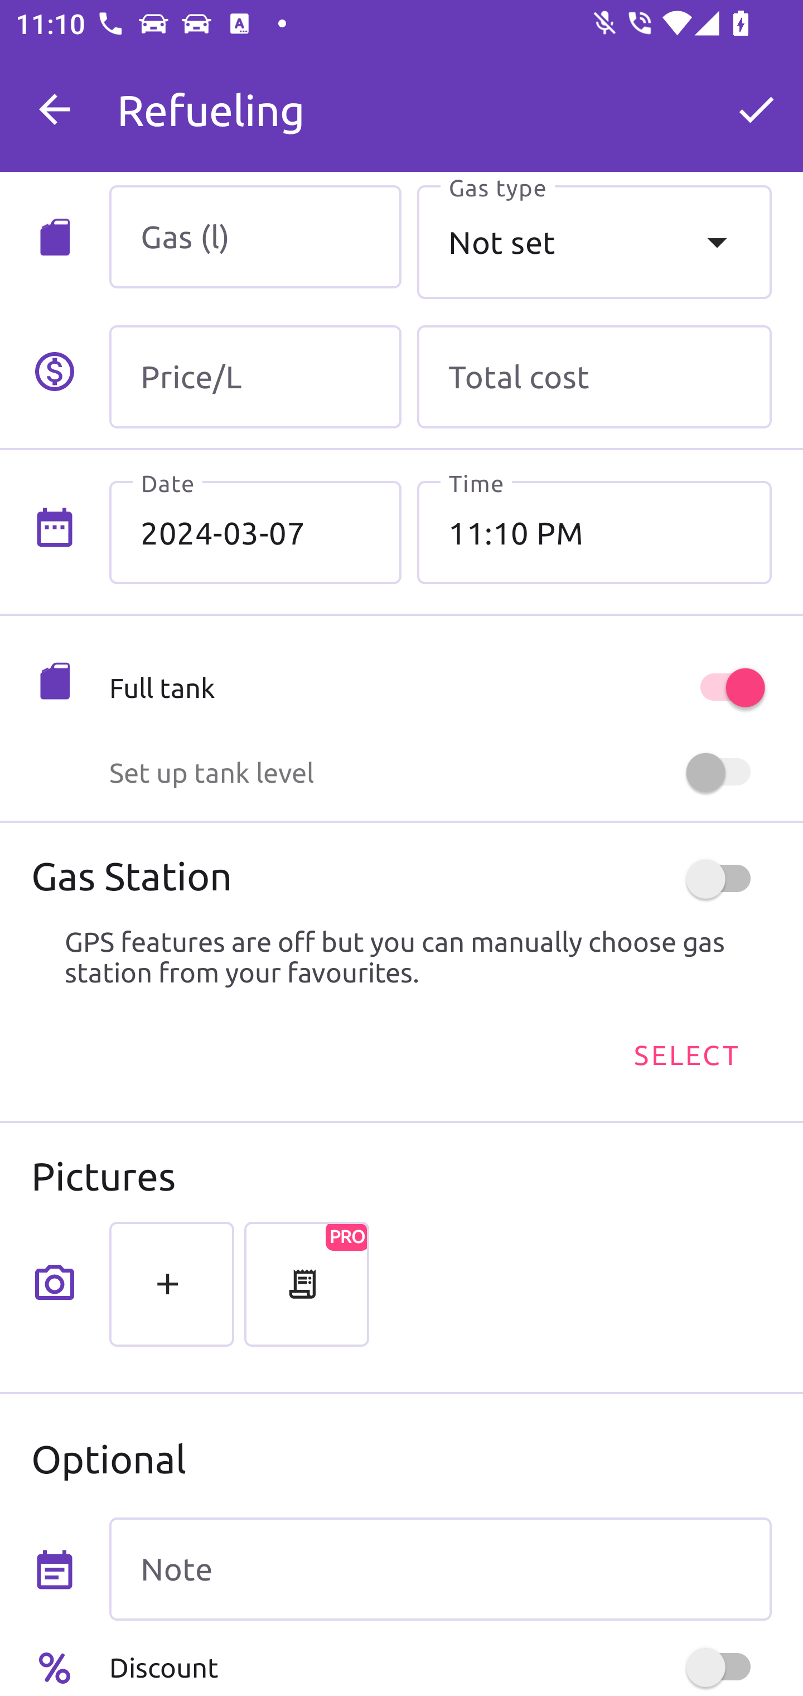  Describe the element at coordinates (594, 532) in the screenshot. I see `11:10 PM` at that location.